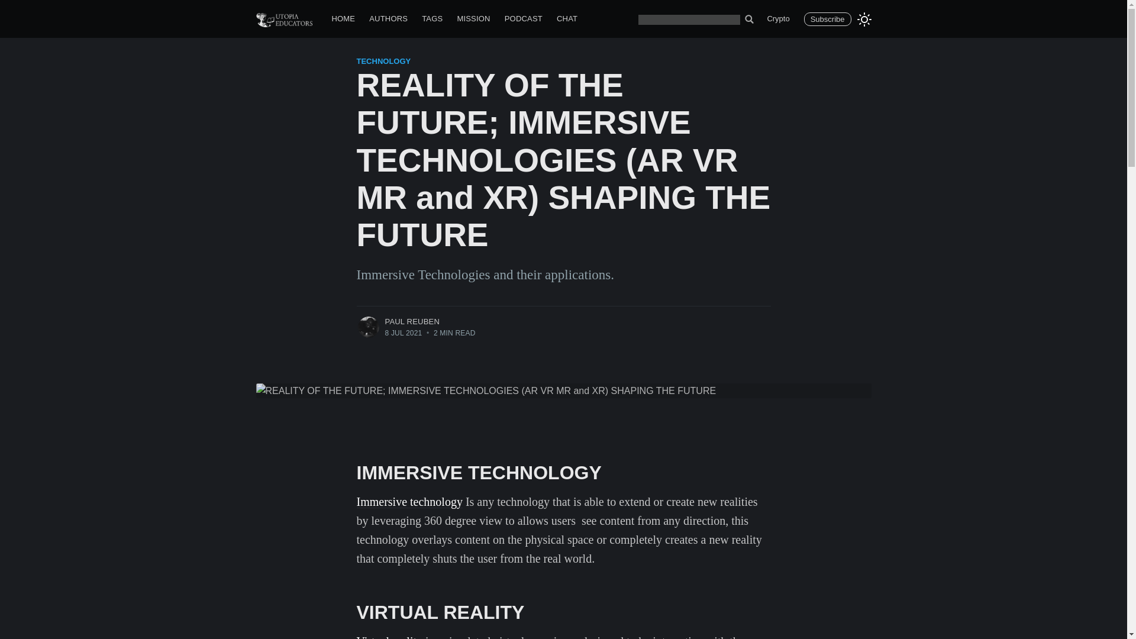 The width and height of the screenshot is (1136, 639). Describe the element at coordinates (567, 19) in the screenshot. I see `CHAT` at that location.